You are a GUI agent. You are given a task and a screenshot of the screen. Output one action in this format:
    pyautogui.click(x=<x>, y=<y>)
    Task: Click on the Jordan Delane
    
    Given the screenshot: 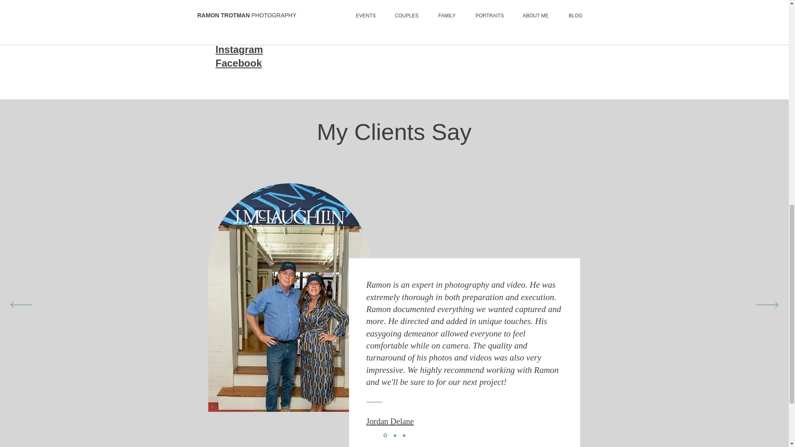 What is the action you would take?
    pyautogui.click(x=389, y=421)
    